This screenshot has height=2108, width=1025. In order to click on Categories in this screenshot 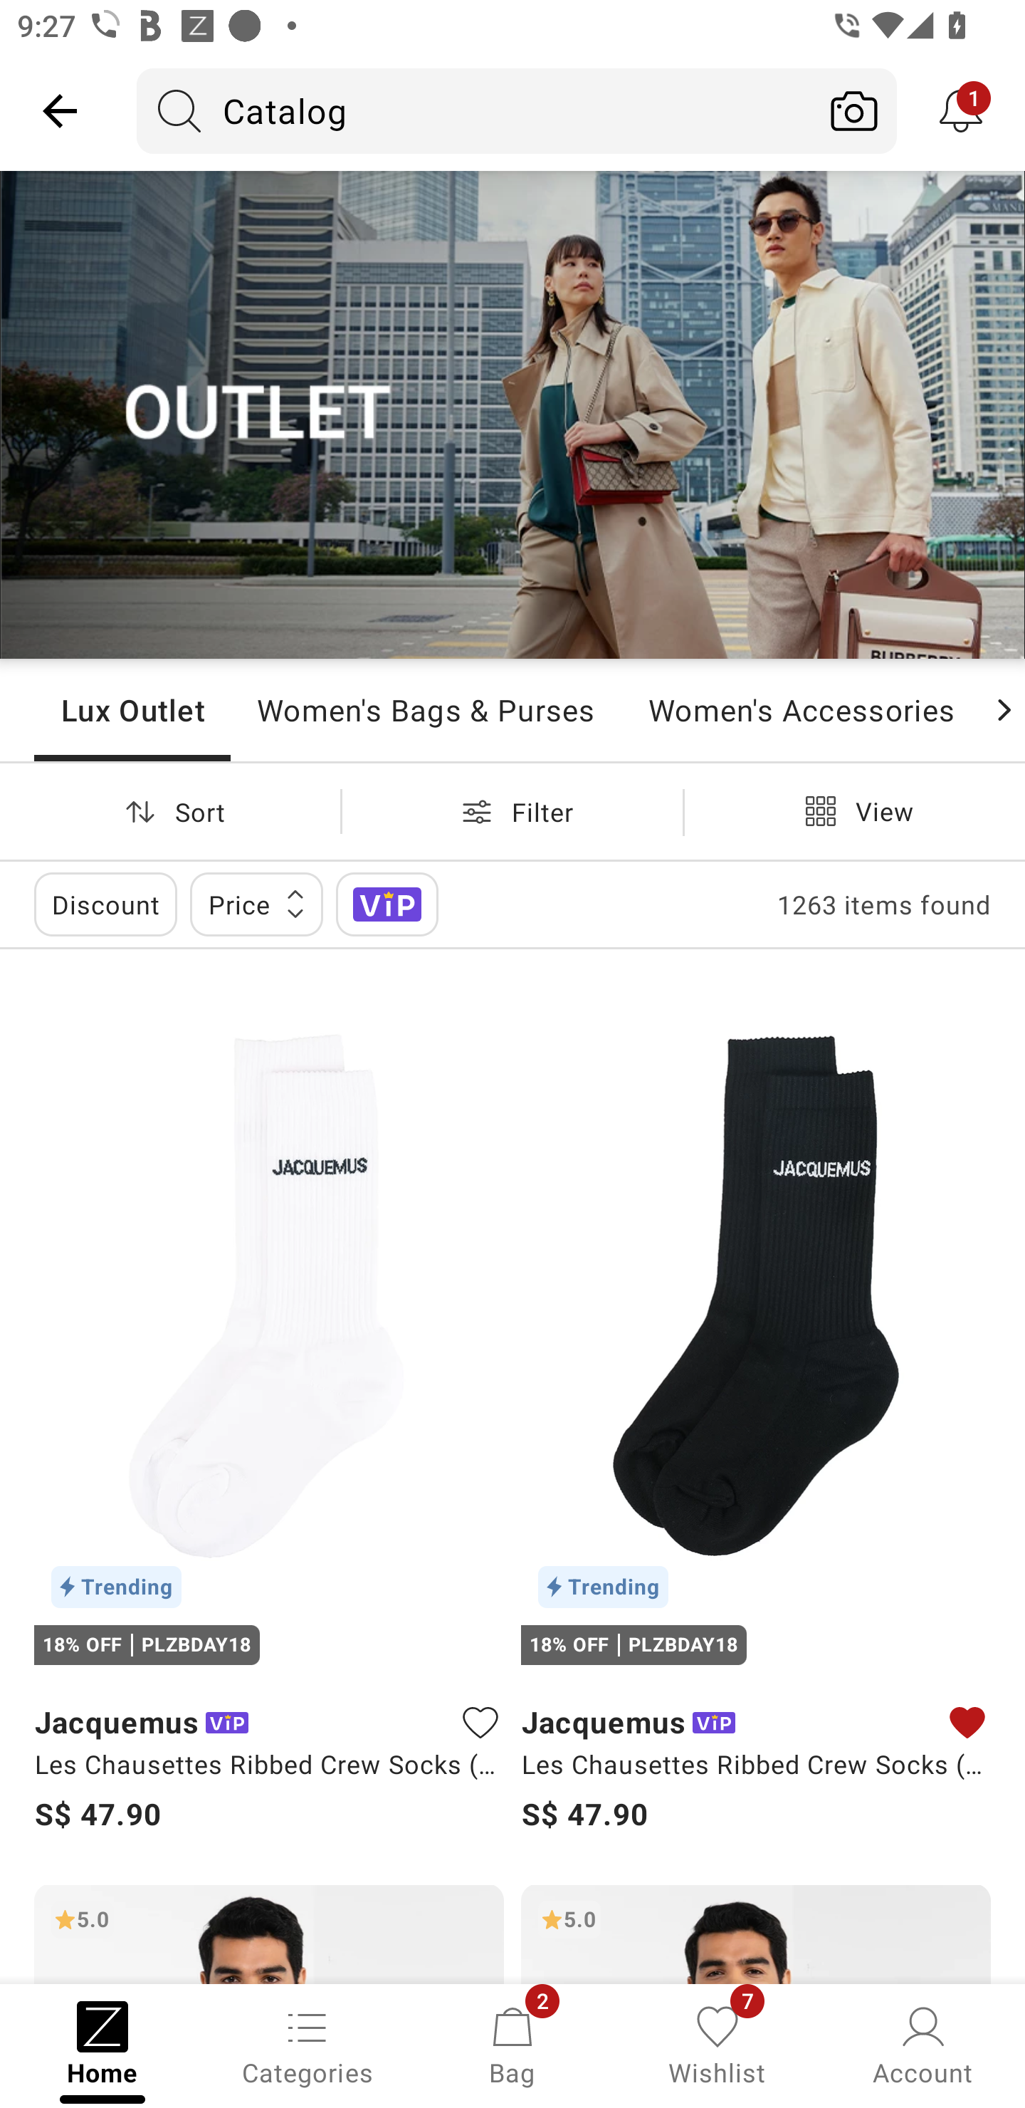, I will do `click(307, 2044)`.